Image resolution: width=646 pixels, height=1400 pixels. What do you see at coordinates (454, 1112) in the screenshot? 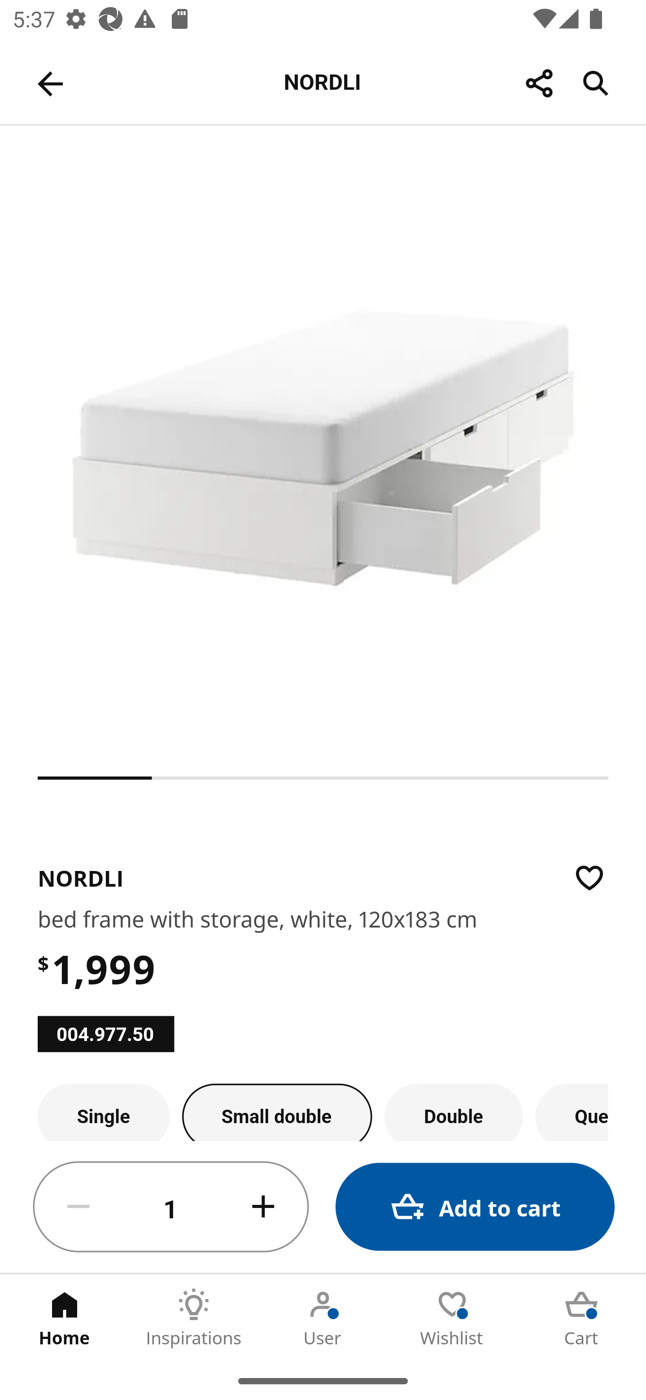
I see `Double` at bounding box center [454, 1112].